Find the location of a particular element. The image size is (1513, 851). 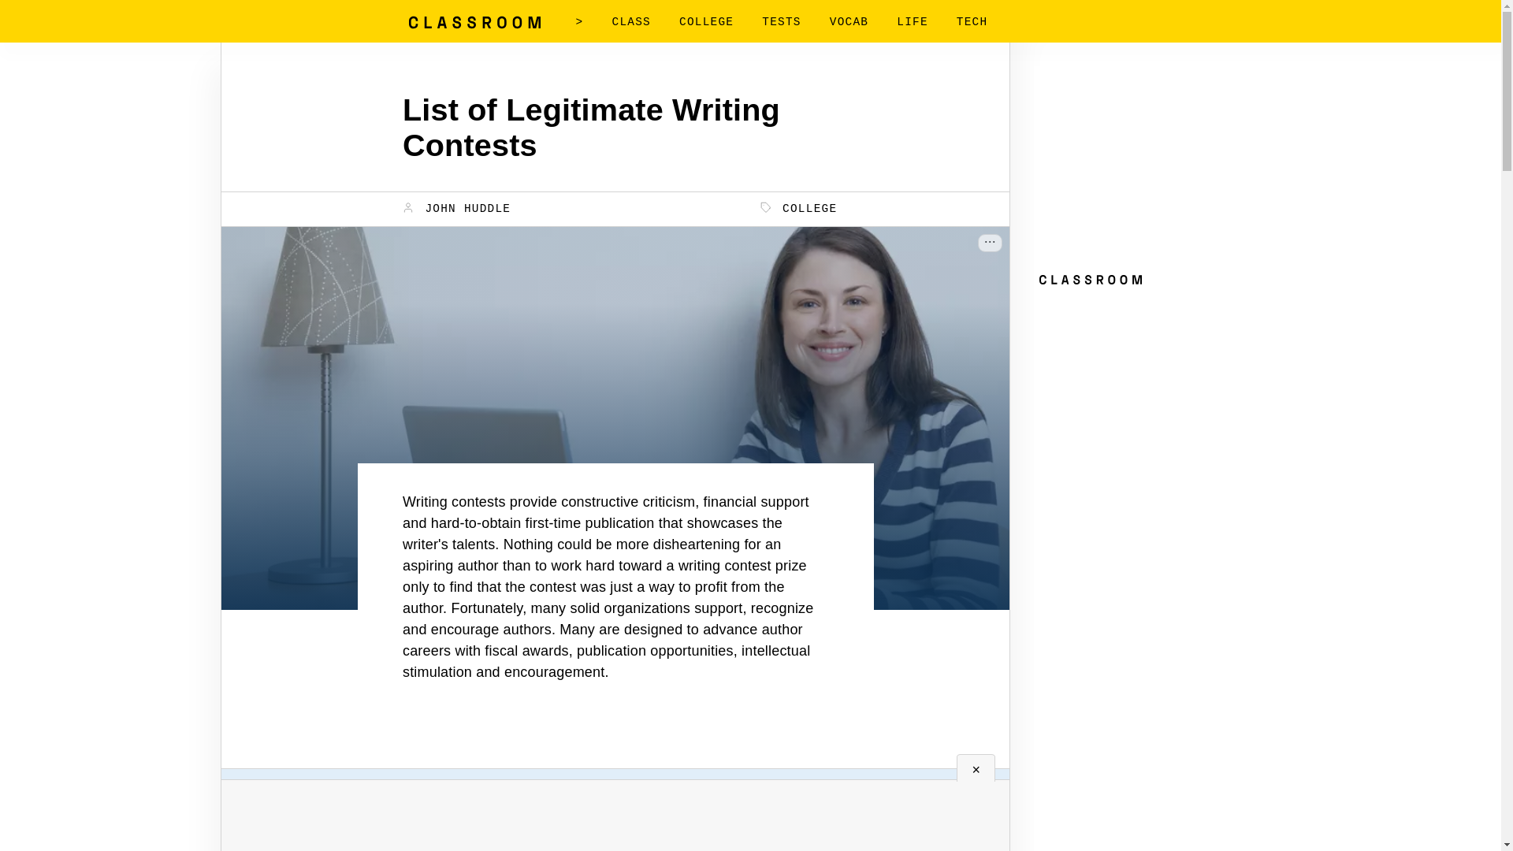

LIFE is located at coordinates (913, 22).